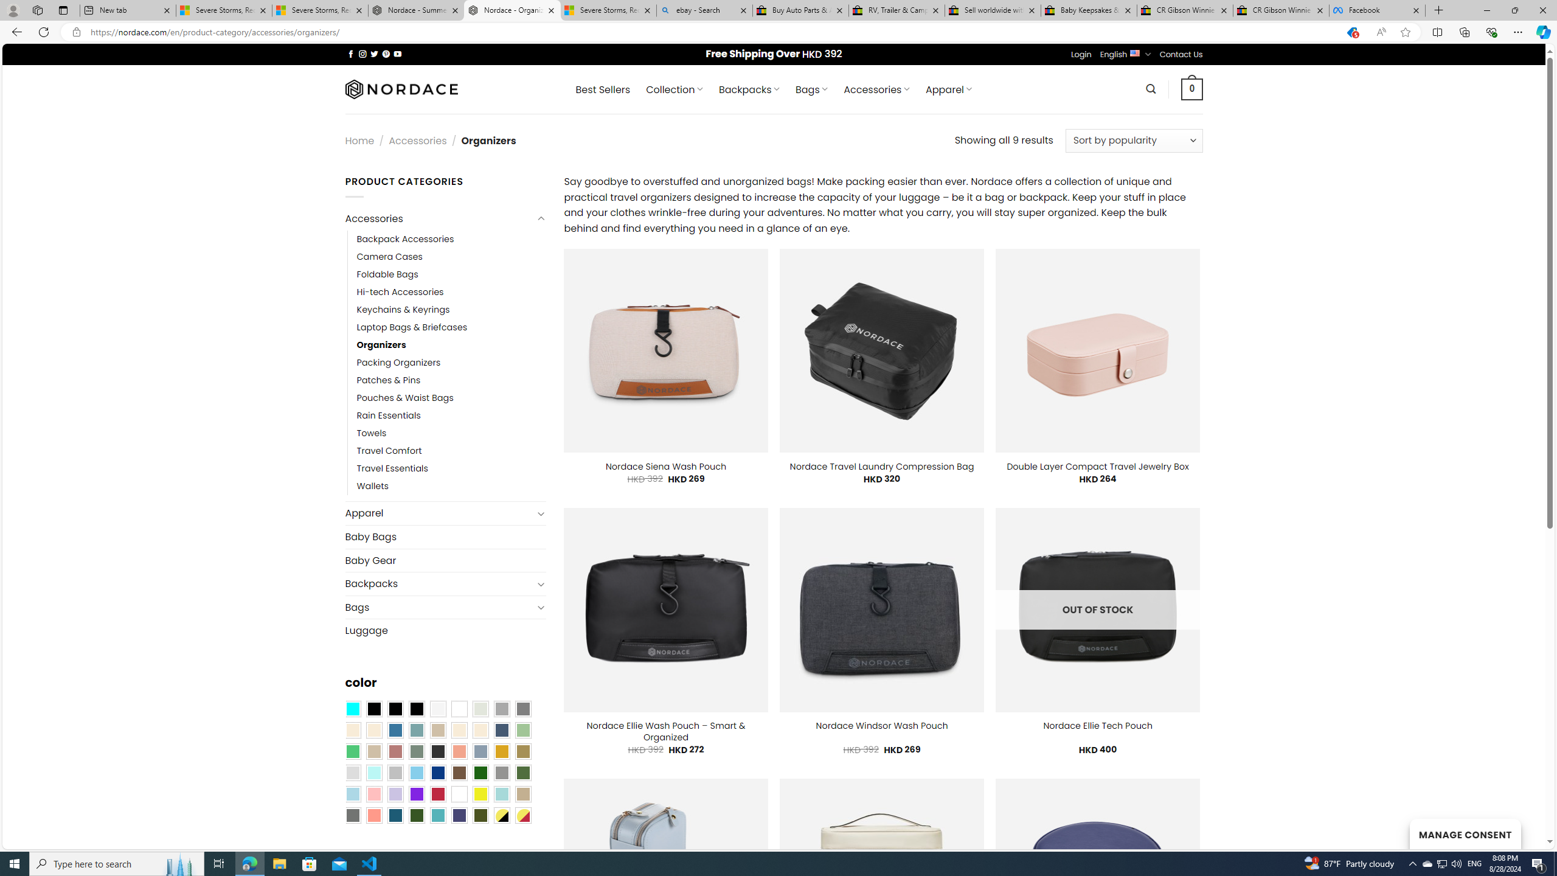 This screenshot has width=1557, height=876. Describe the element at coordinates (501, 708) in the screenshot. I see `Dark Gray` at that location.